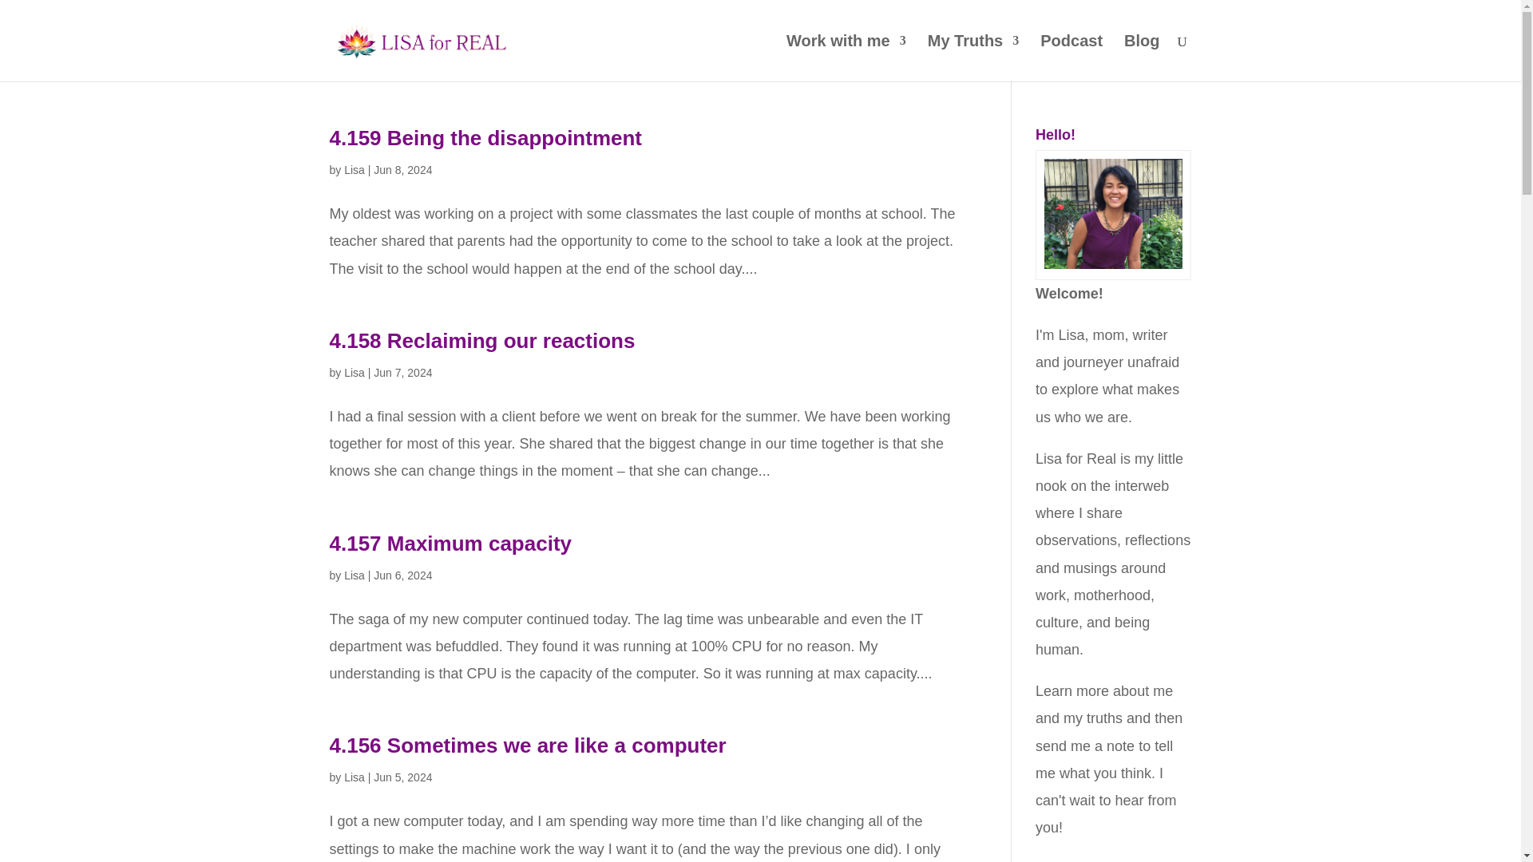  Describe the element at coordinates (972, 57) in the screenshot. I see `My Truths` at that location.